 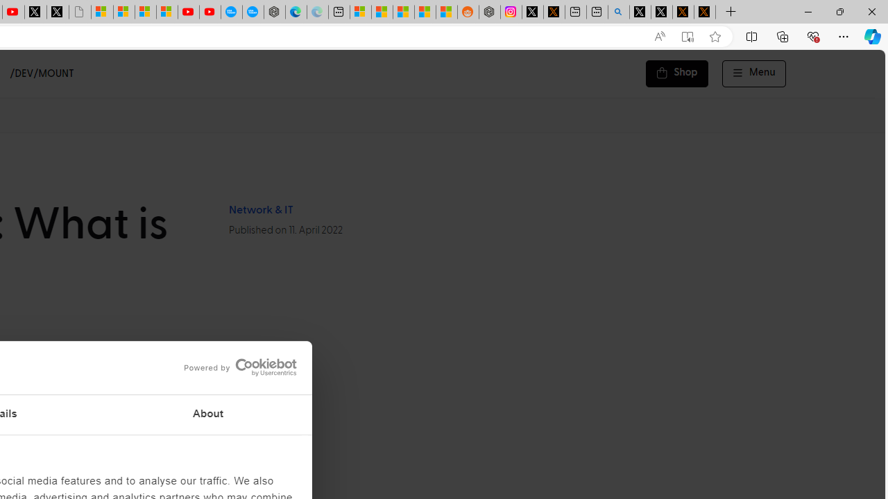 What do you see at coordinates (662, 12) in the screenshot?
I see `GitHub (@github) / X` at bounding box center [662, 12].